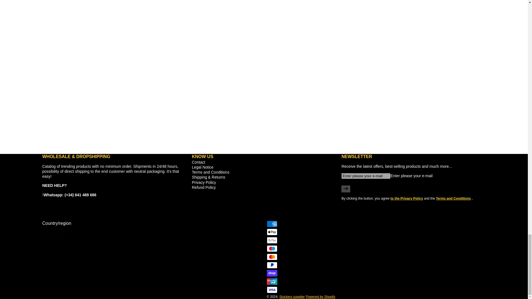 This screenshot has width=532, height=299. I want to click on Google Pay, so click(272, 240).